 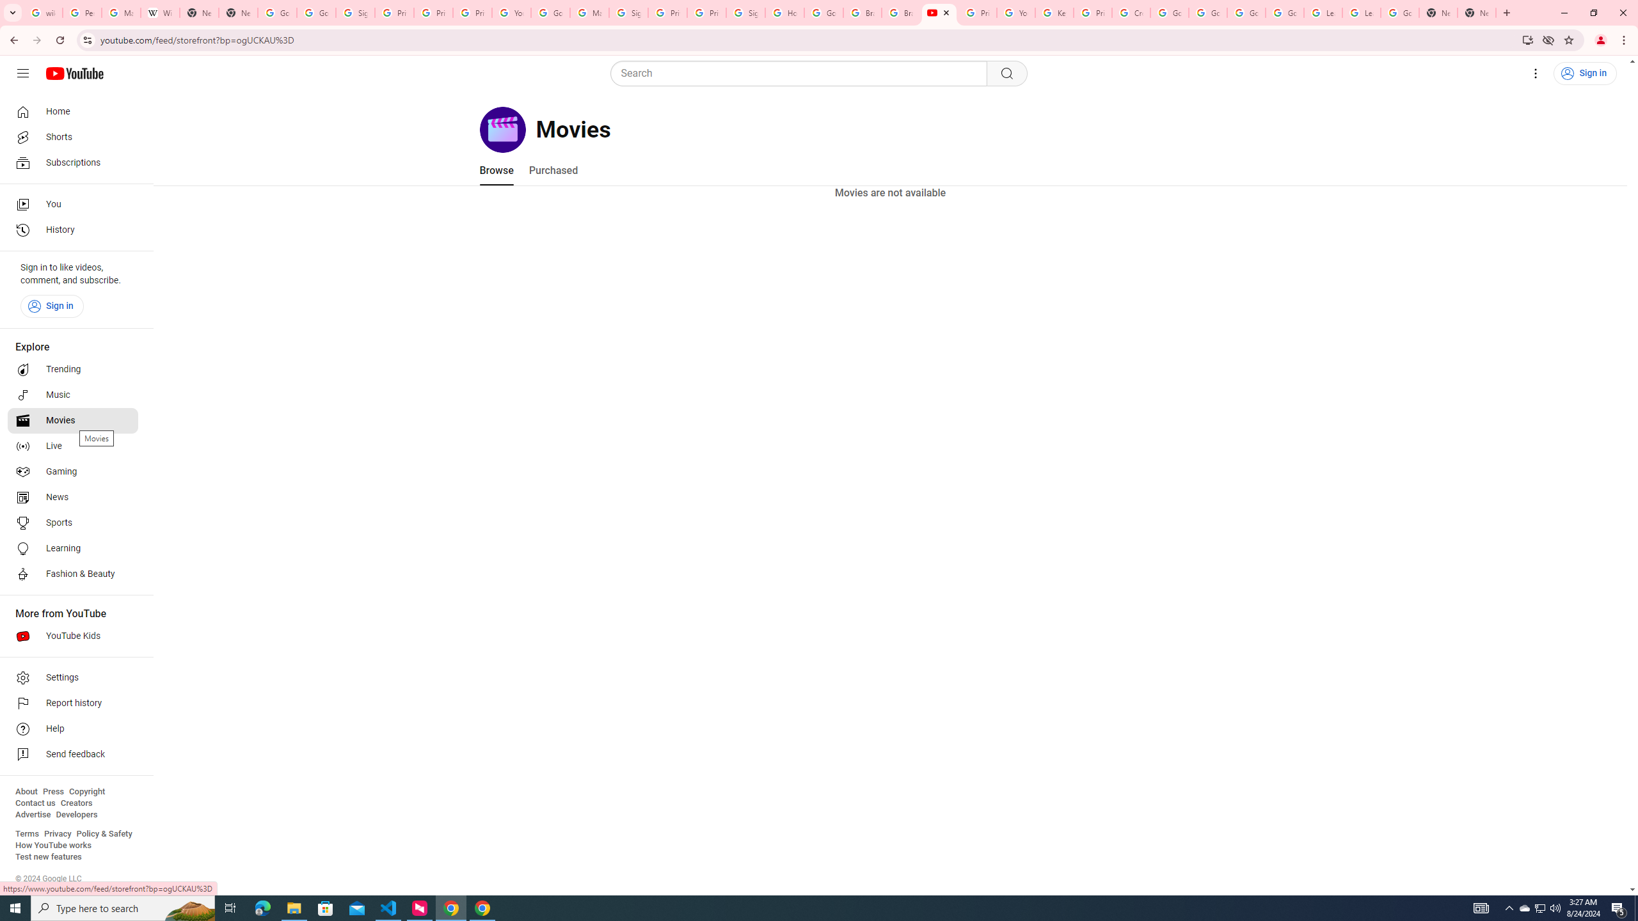 I want to click on Trending, so click(x=73, y=370).